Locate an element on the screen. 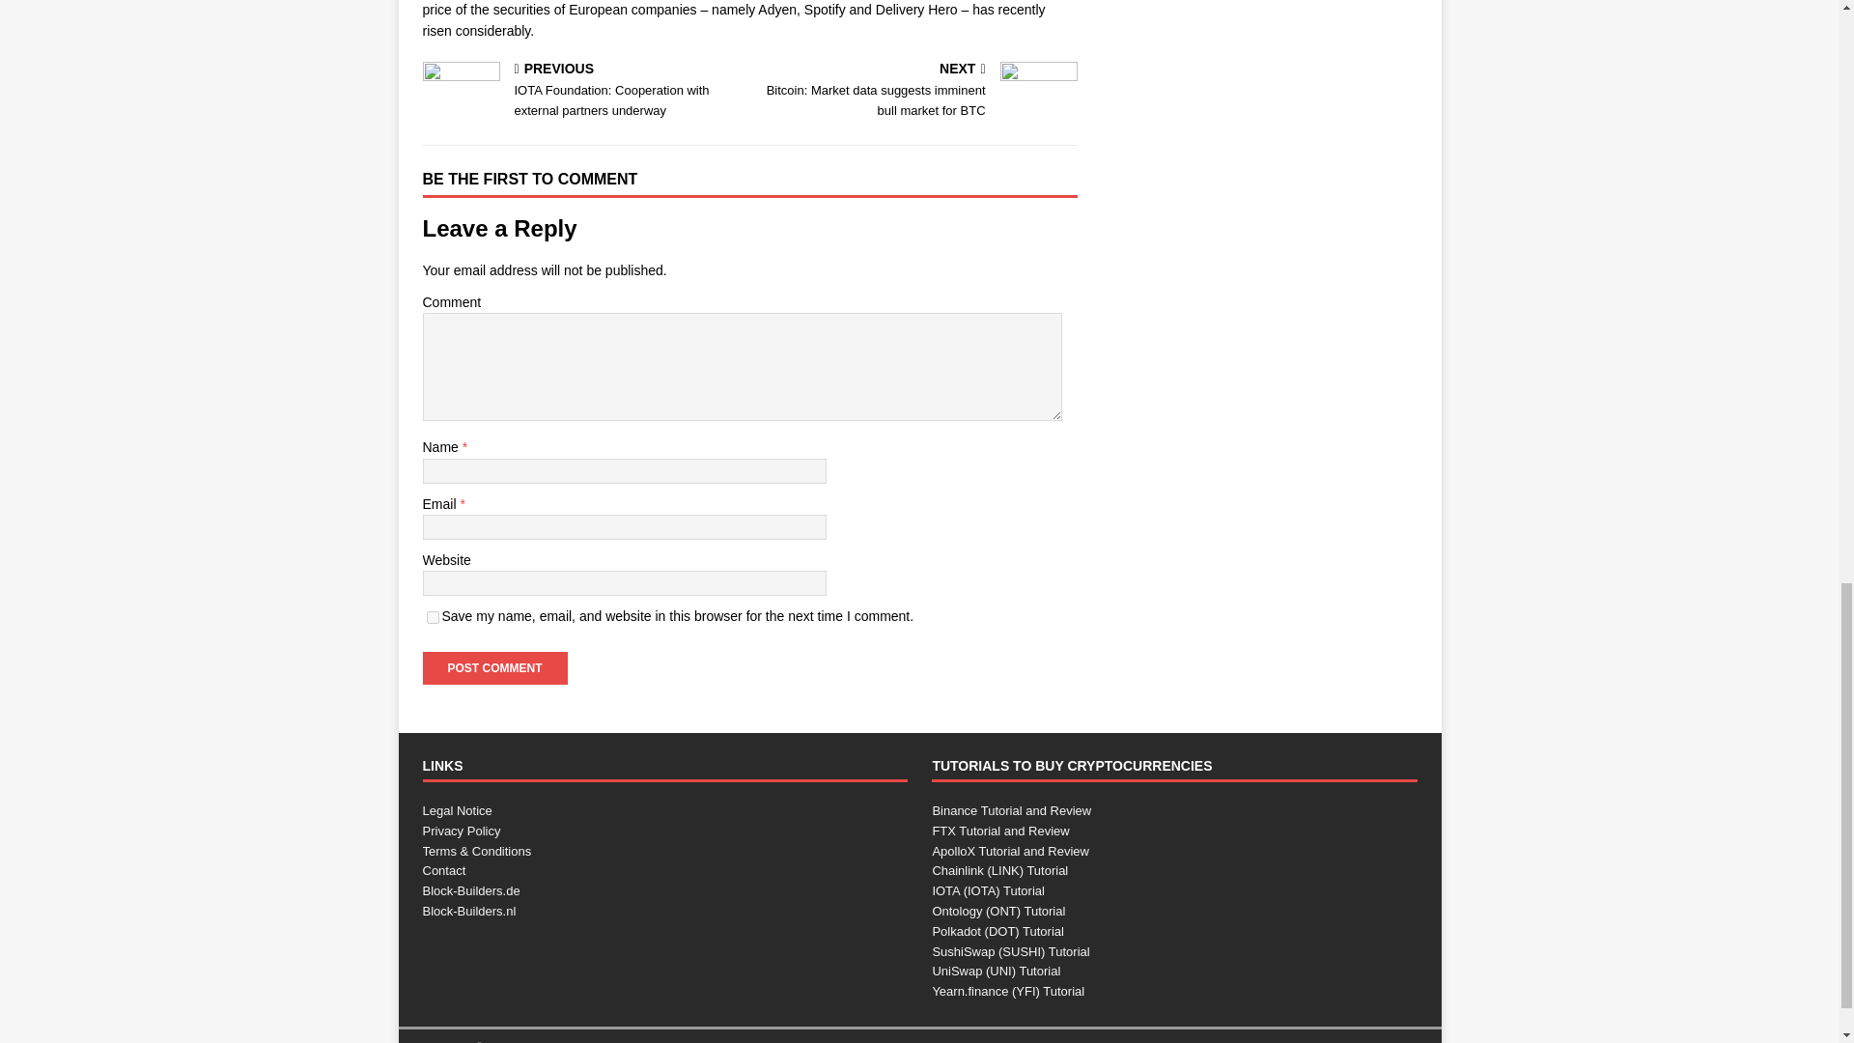  FTX Tutorial and Review is located at coordinates (1000, 831).